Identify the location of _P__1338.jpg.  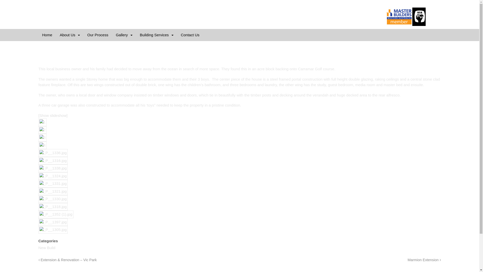
(53, 168).